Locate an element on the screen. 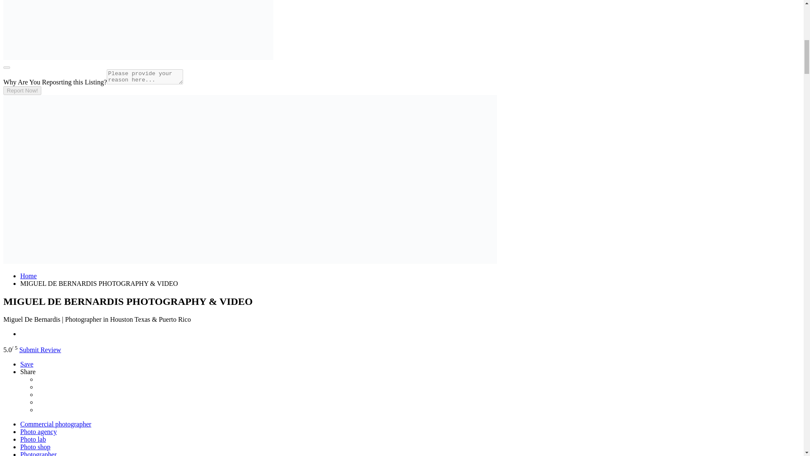 This screenshot has height=456, width=810. Home is located at coordinates (28, 276).